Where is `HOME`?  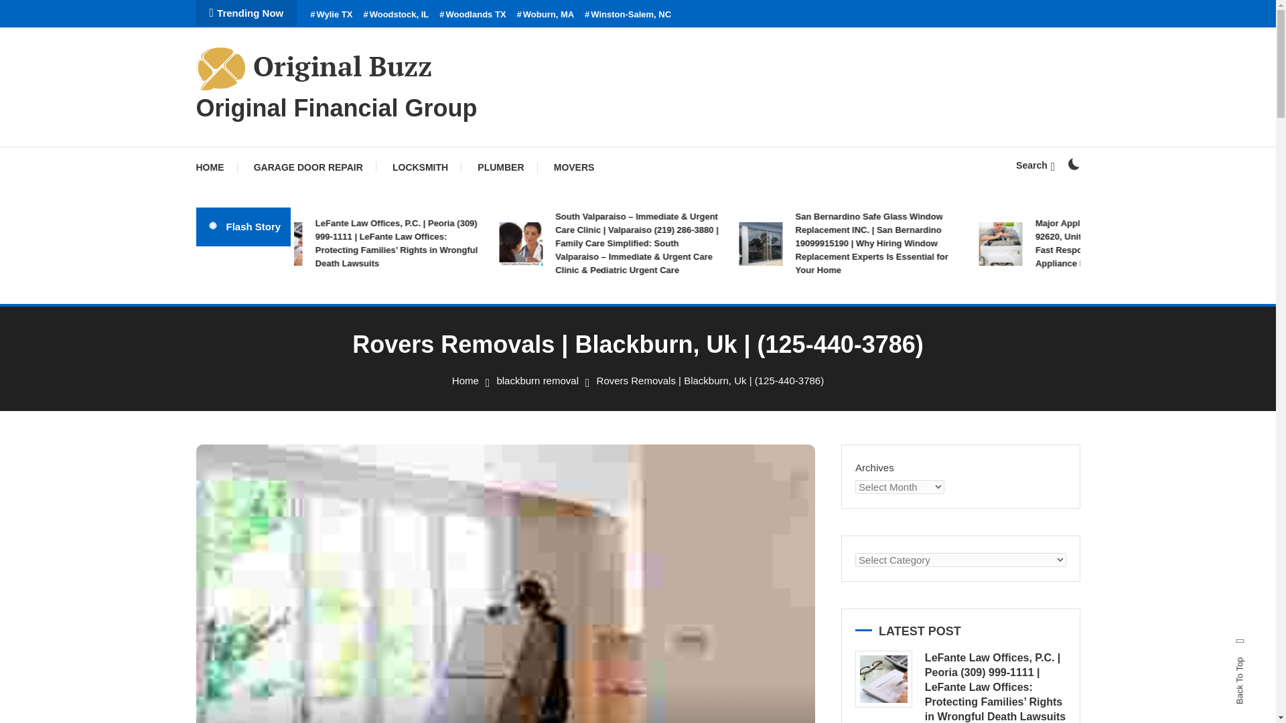
HOME is located at coordinates (216, 167).